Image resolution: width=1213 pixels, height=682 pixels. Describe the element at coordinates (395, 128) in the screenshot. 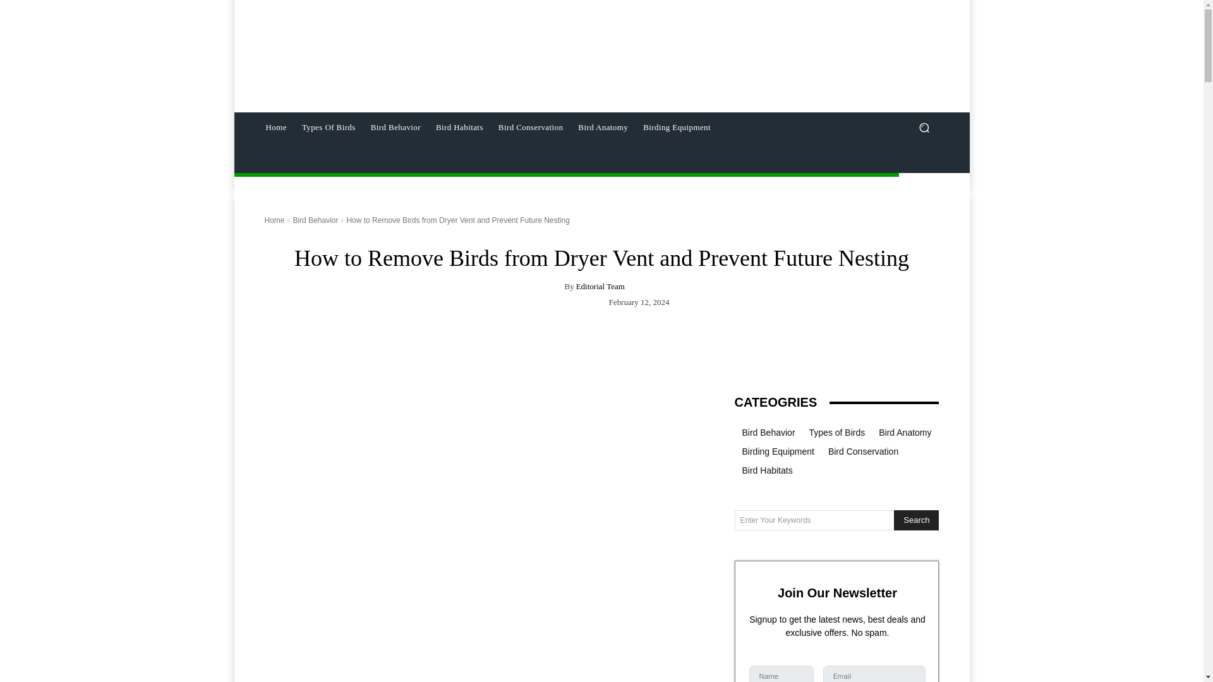

I see `Bird Behavior` at that location.